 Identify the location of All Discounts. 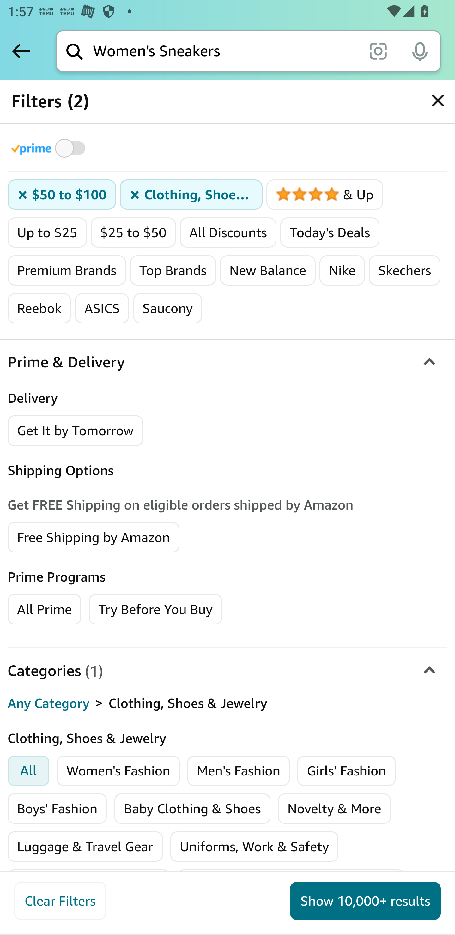
(228, 232).